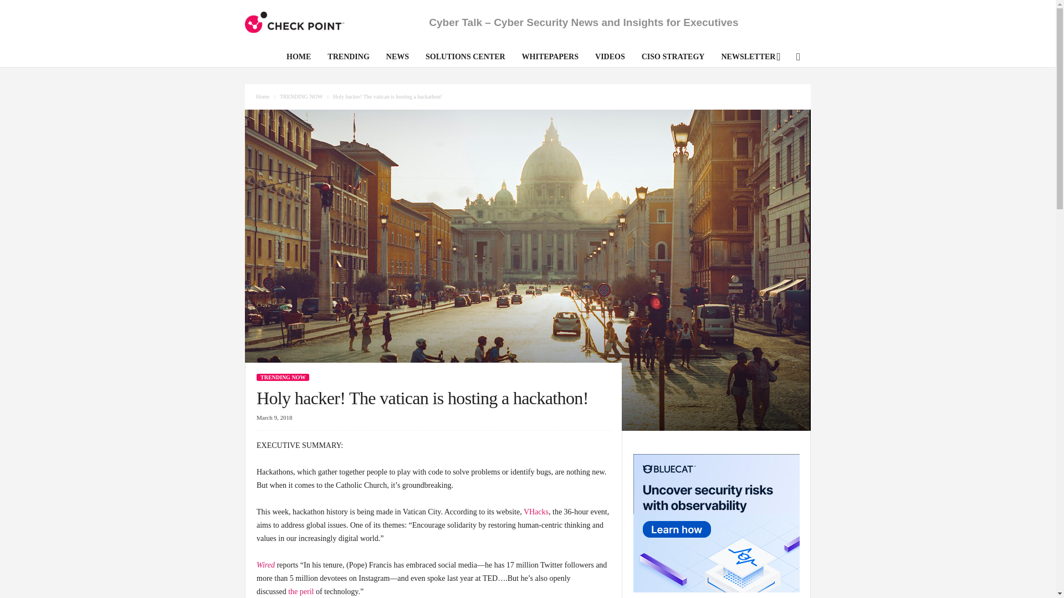 The height and width of the screenshot is (598, 1064). Describe the element at coordinates (283, 377) in the screenshot. I see `TRENDING NOW` at that location.